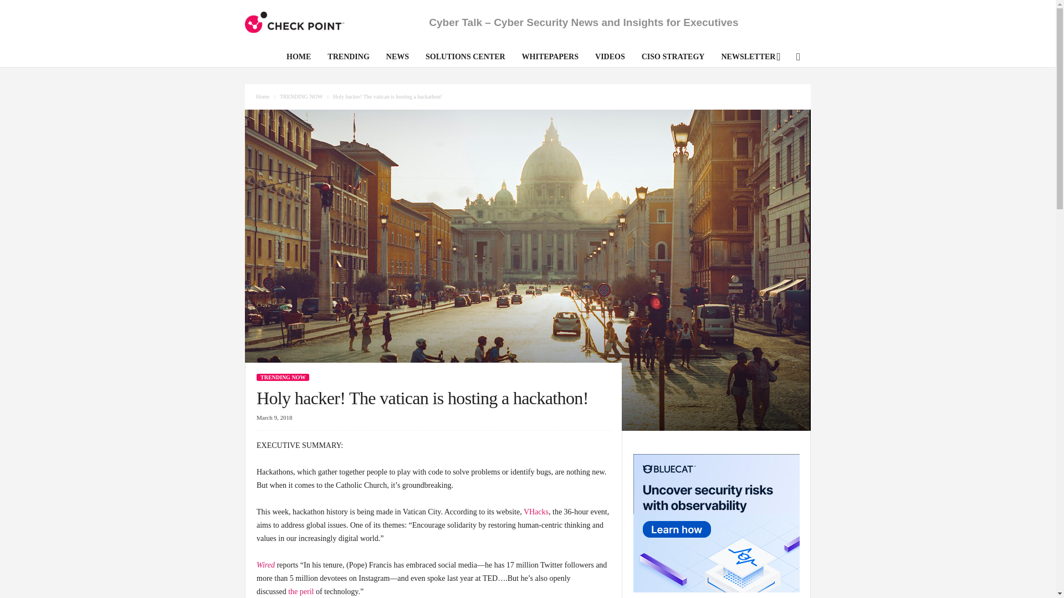 The height and width of the screenshot is (598, 1064). Describe the element at coordinates (283, 377) in the screenshot. I see `TRENDING NOW` at that location.